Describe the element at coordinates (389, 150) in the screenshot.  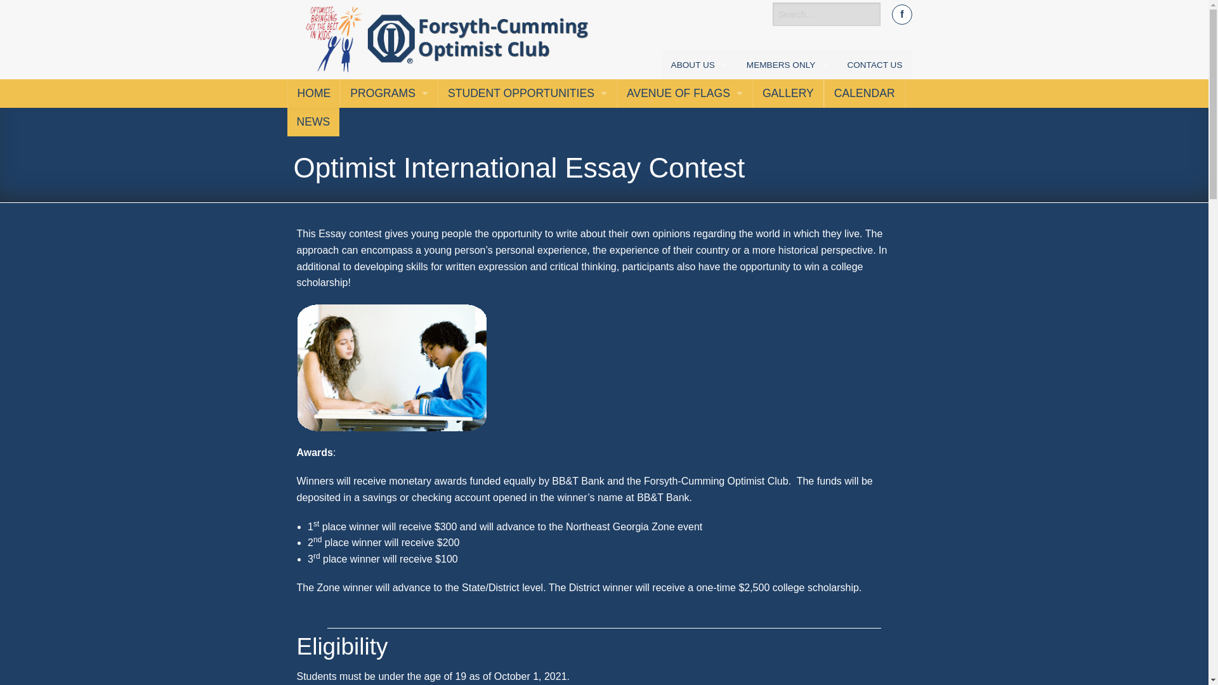
I see `FISHING DERBY` at that location.